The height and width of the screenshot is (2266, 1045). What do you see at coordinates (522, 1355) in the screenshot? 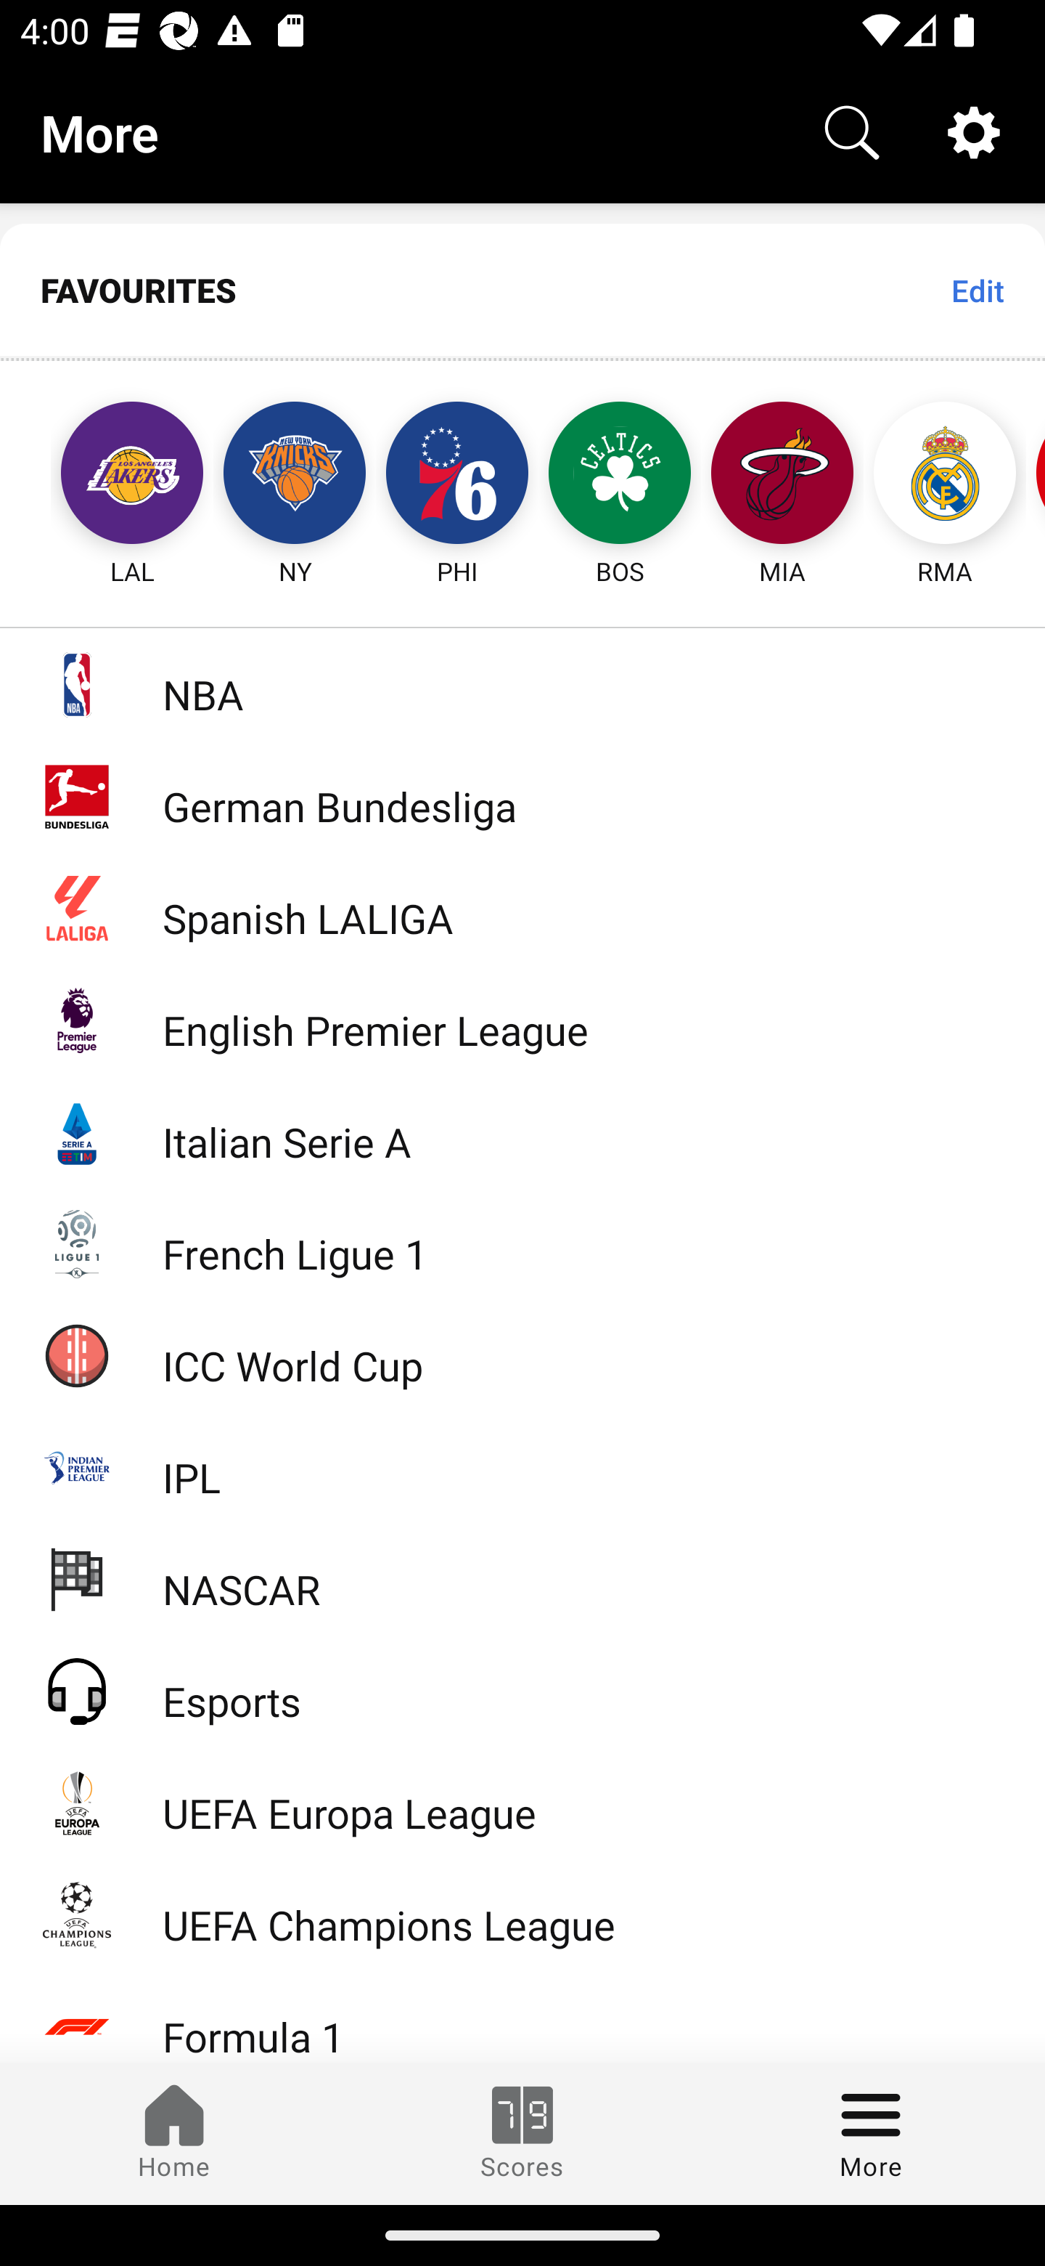
I see `ICC World Cup` at bounding box center [522, 1355].